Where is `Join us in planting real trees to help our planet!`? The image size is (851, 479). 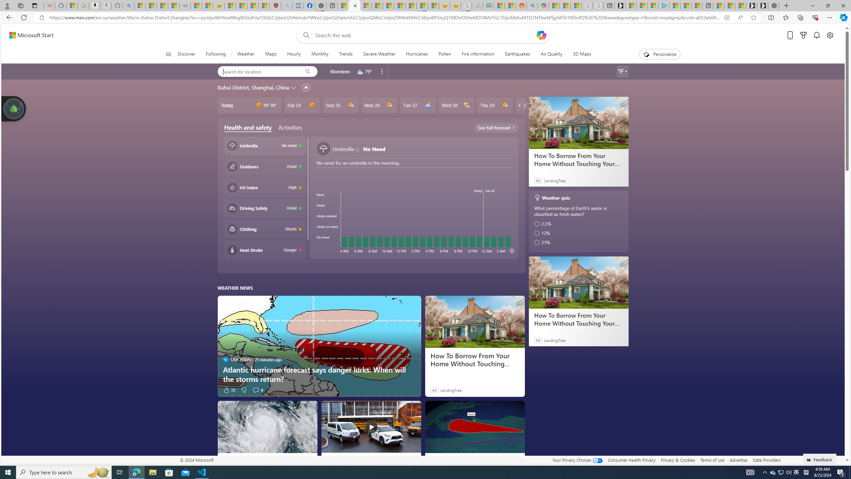
Join us in planting real trees to help our planet! is located at coordinates (14, 108).